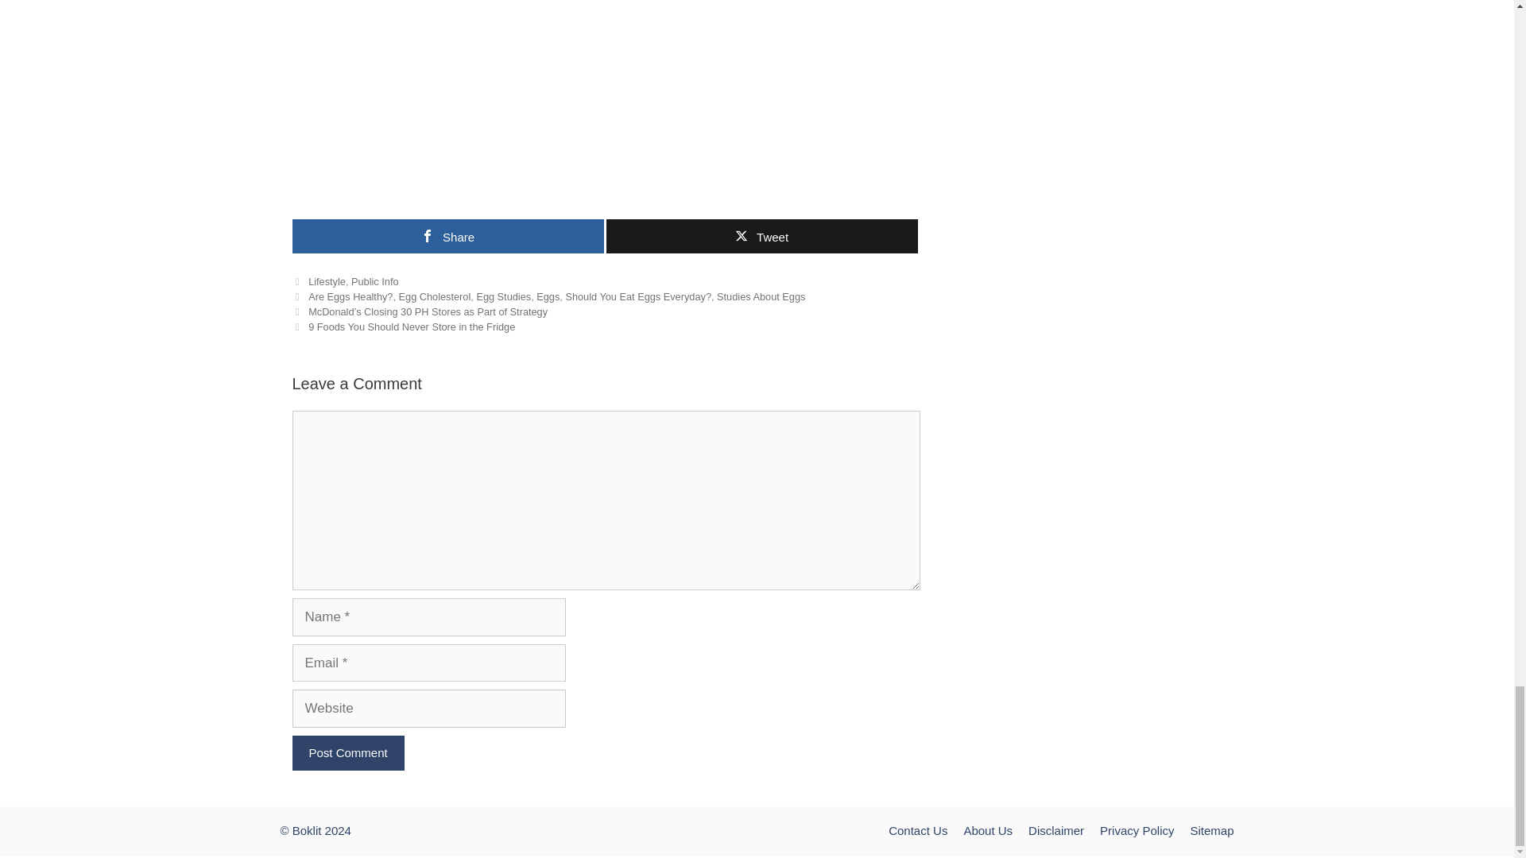 Image resolution: width=1526 pixels, height=858 pixels. Describe the element at coordinates (348, 753) in the screenshot. I see `Post Comment` at that location.